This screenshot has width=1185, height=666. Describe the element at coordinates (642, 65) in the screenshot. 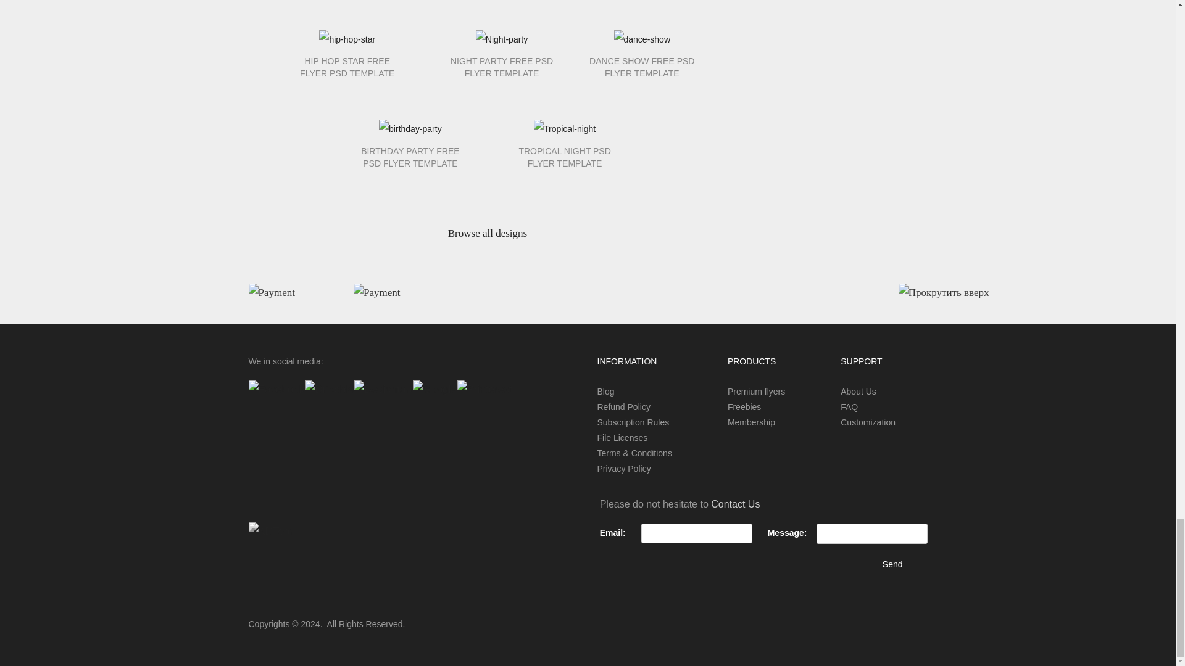

I see `Dance Show FREE PSD Flyer Template` at that location.